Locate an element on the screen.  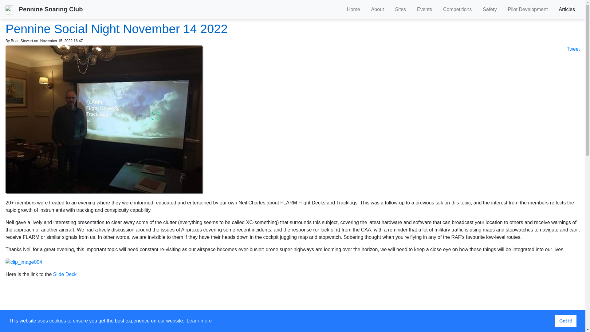
Events is located at coordinates (425, 10).